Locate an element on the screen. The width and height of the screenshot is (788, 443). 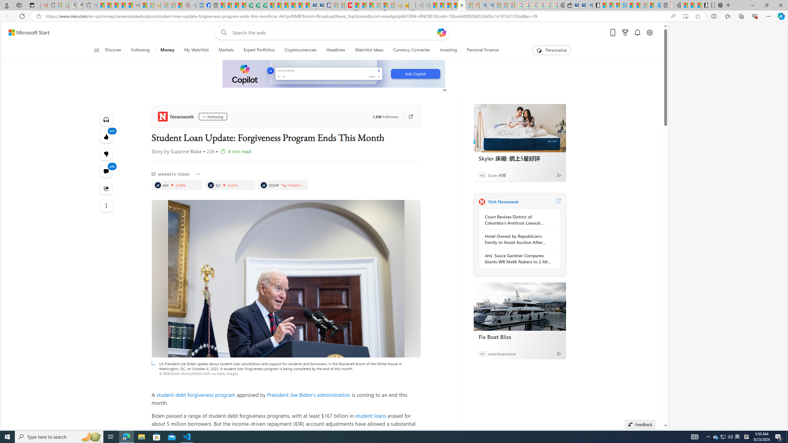
14 Common Myths Debunked By Scientific Facts is located at coordinates (363, 5).